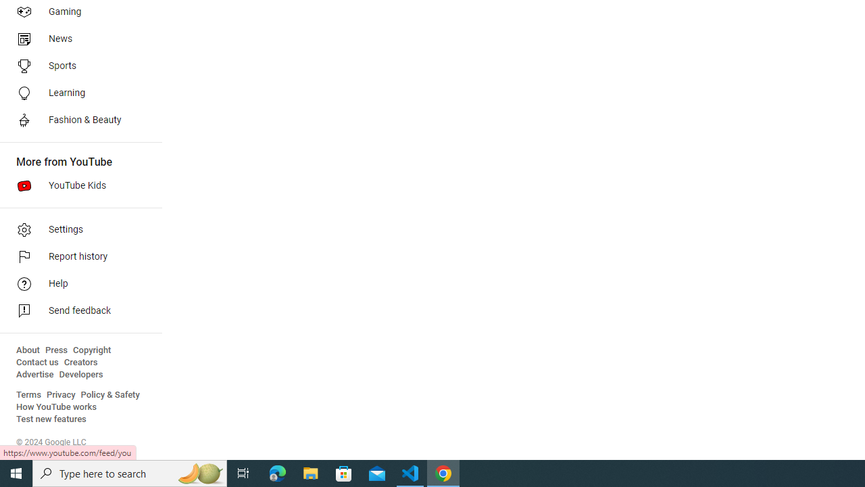 The height and width of the screenshot is (487, 865). I want to click on Press, so click(57, 350).